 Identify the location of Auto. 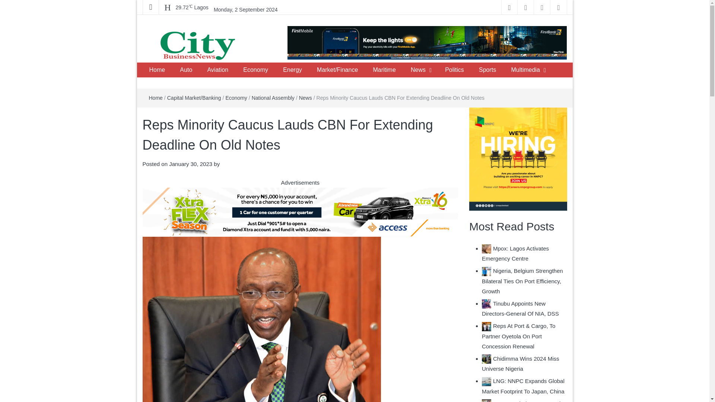
(185, 70).